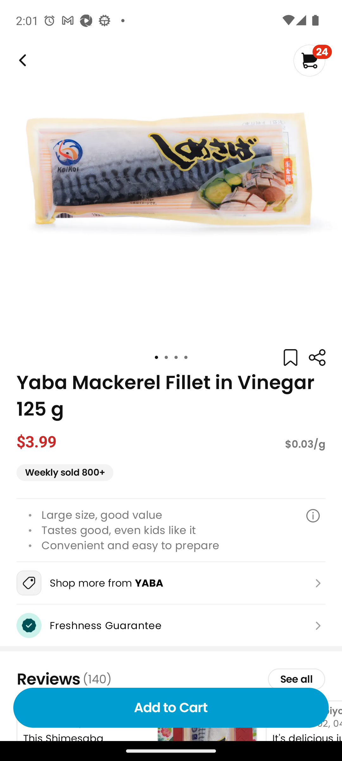  Describe the element at coordinates (171, 679) in the screenshot. I see `Reviews (140) See all` at that location.